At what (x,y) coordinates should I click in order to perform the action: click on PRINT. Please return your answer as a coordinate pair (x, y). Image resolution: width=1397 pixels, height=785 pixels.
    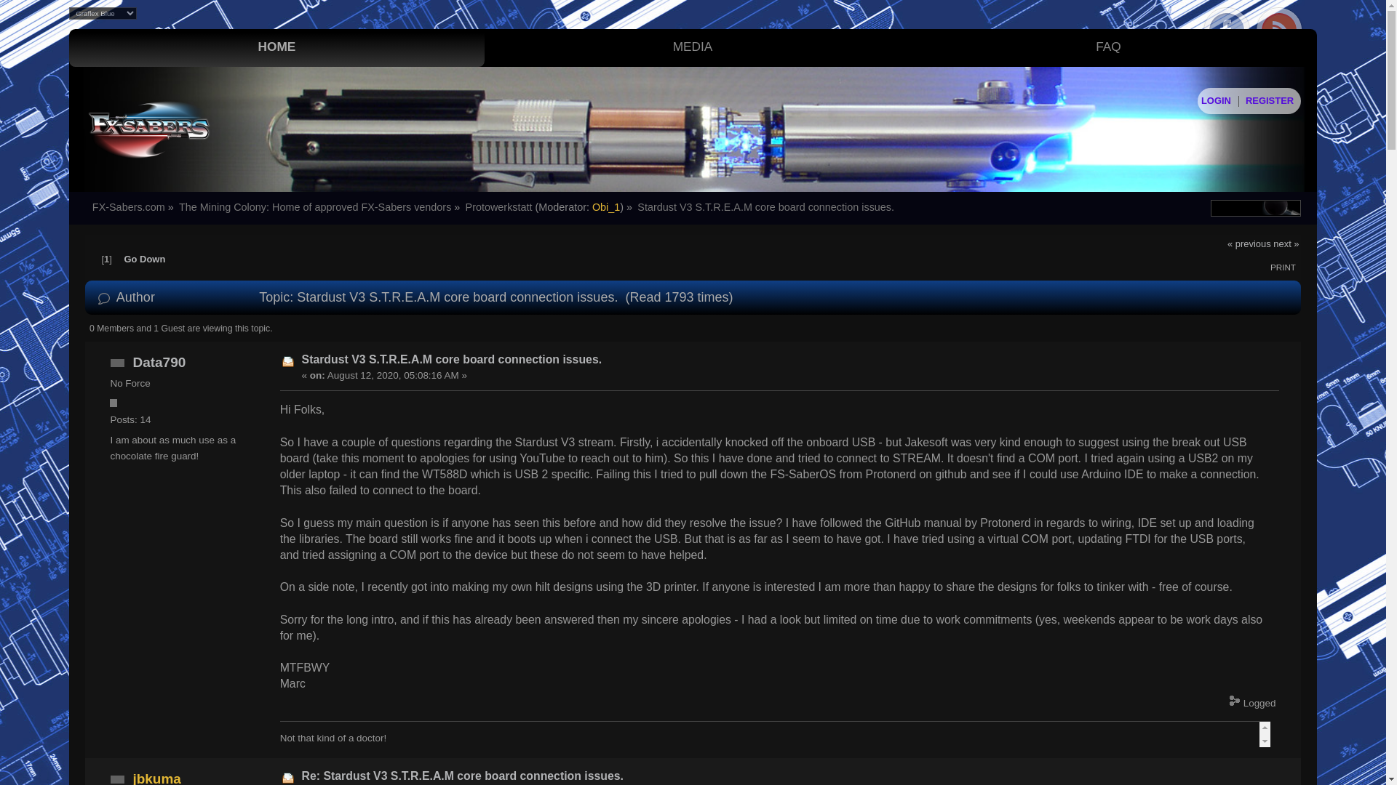
    Looking at the image, I should click on (1283, 267).